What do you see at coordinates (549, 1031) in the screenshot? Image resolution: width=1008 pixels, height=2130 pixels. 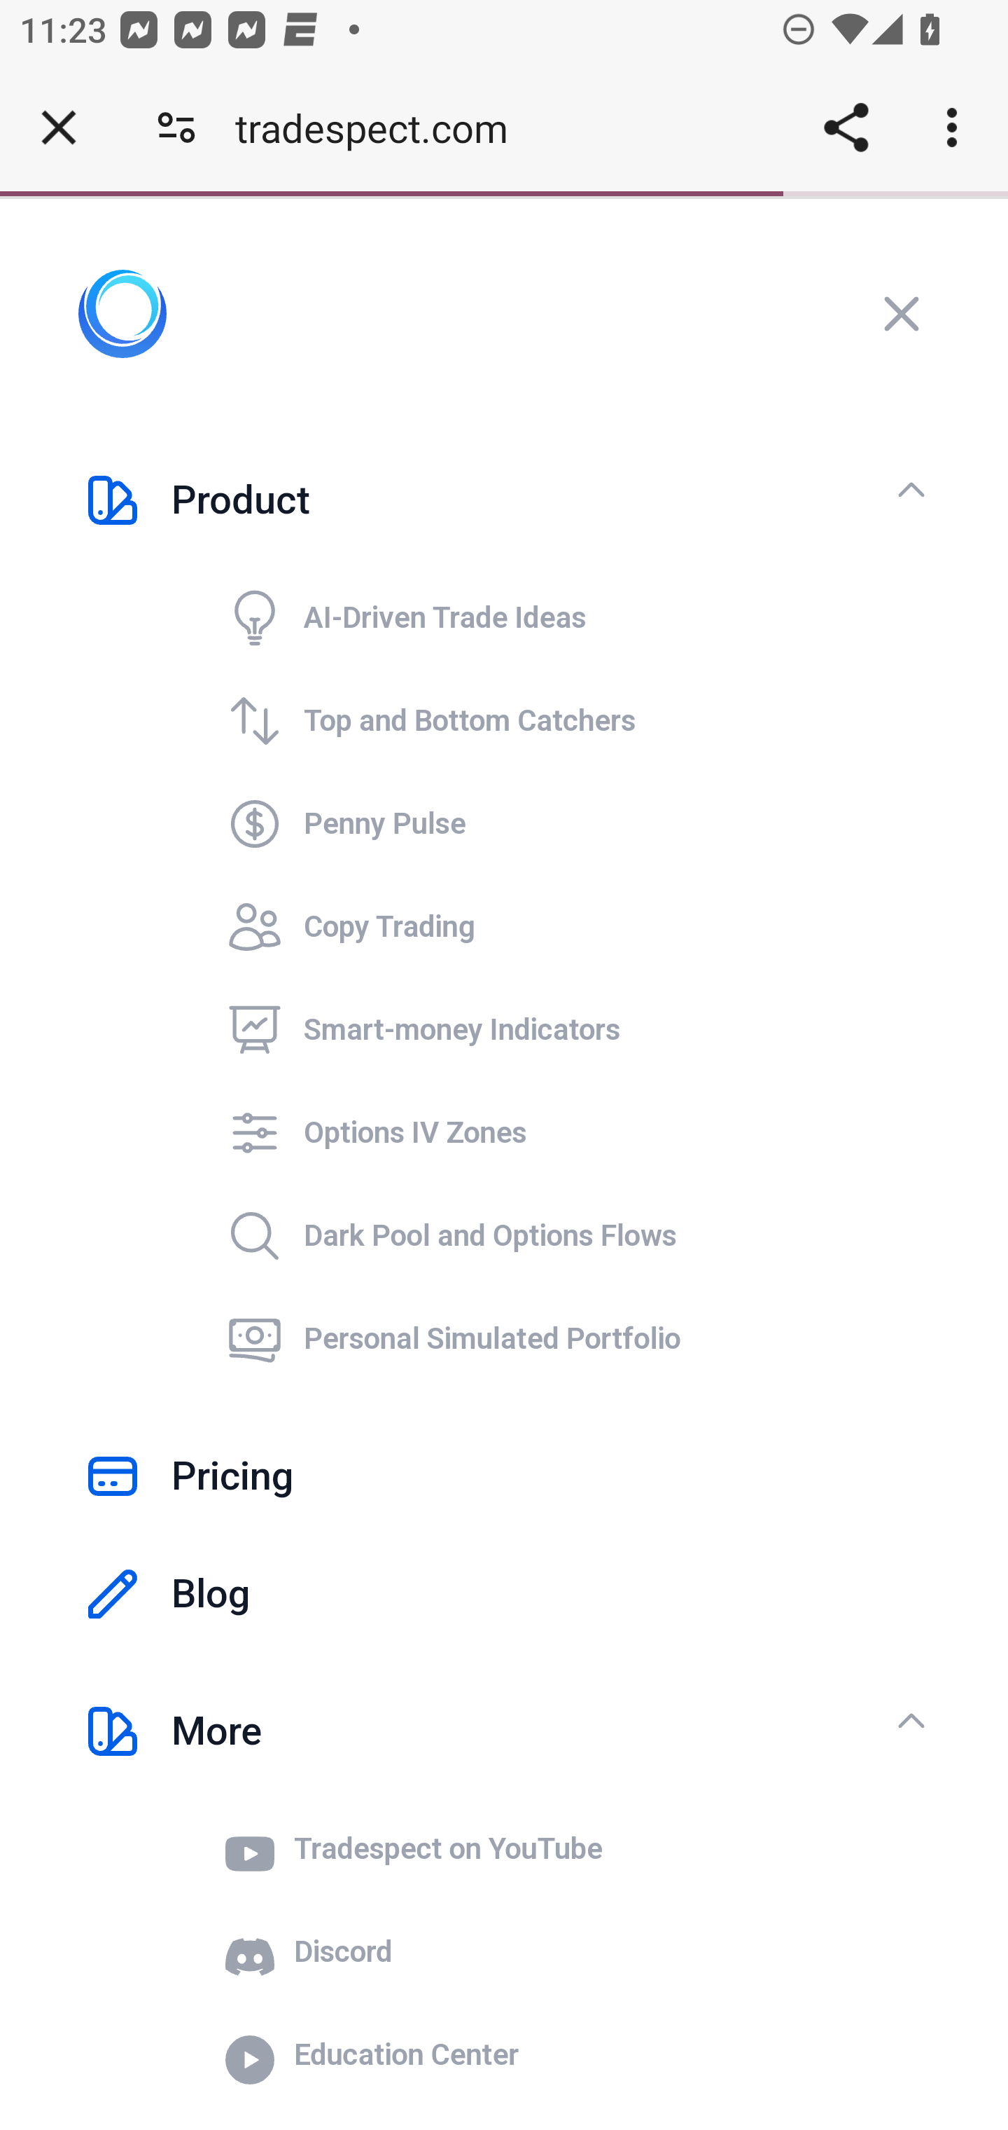 I see `Smart-money Indicators` at bounding box center [549, 1031].